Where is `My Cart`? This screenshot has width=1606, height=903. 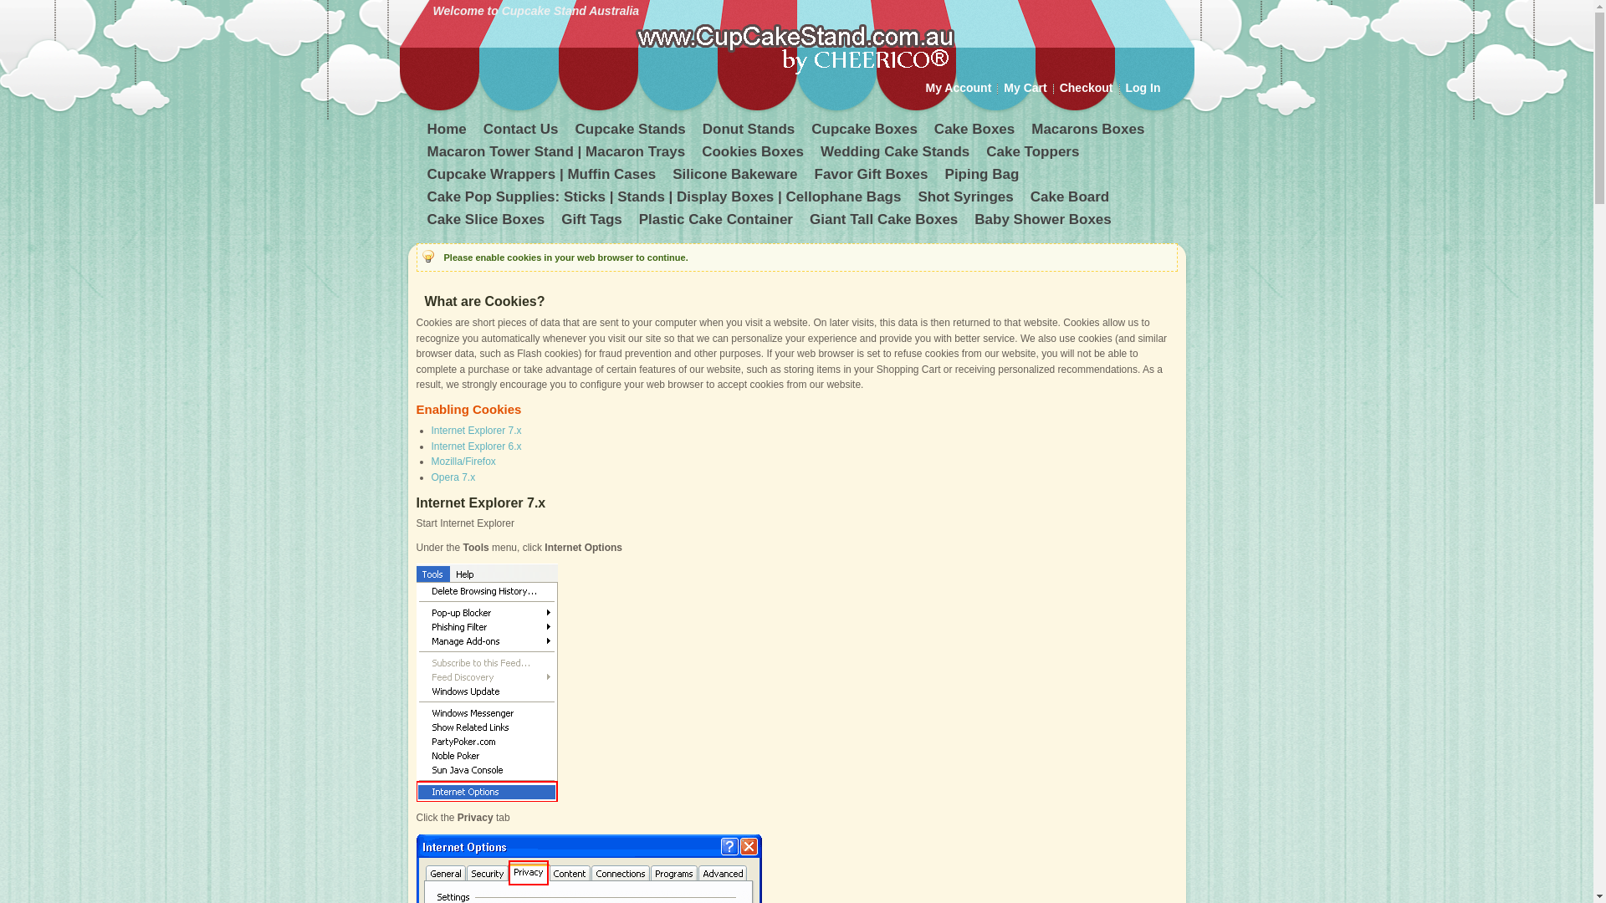
My Cart is located at coordinates (1025, 88).